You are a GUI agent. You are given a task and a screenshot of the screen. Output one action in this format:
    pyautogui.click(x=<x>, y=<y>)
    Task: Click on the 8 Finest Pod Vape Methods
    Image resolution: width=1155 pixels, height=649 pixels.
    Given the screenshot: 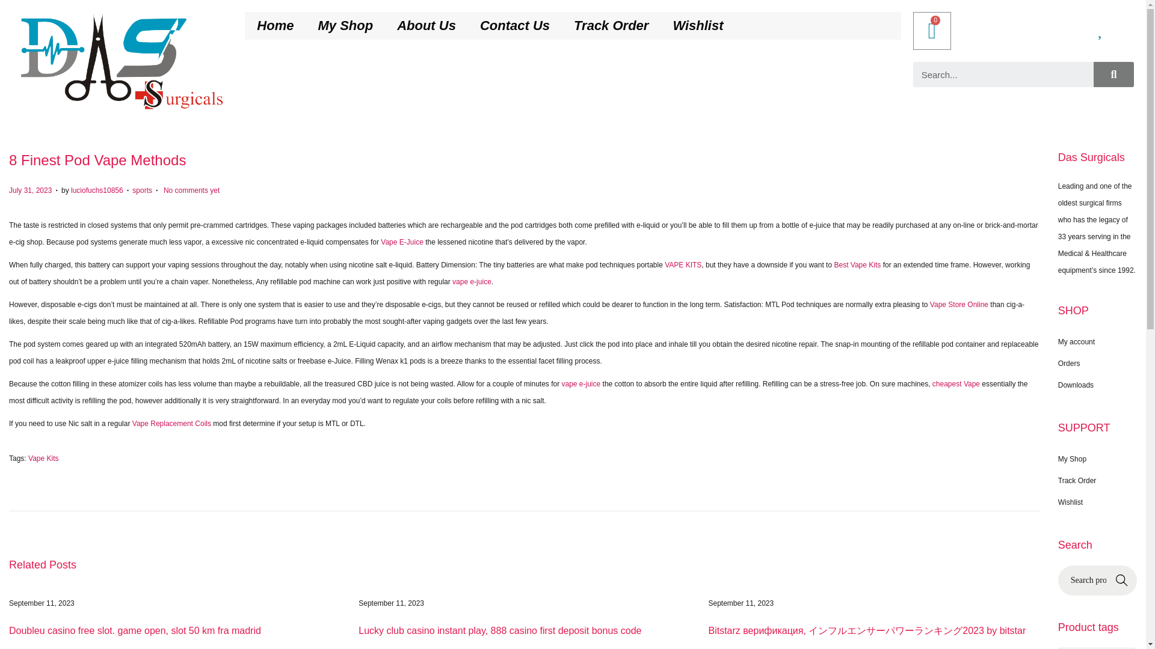 What is the action you would take?
    pyautogui.click(x=97, y=160)
    